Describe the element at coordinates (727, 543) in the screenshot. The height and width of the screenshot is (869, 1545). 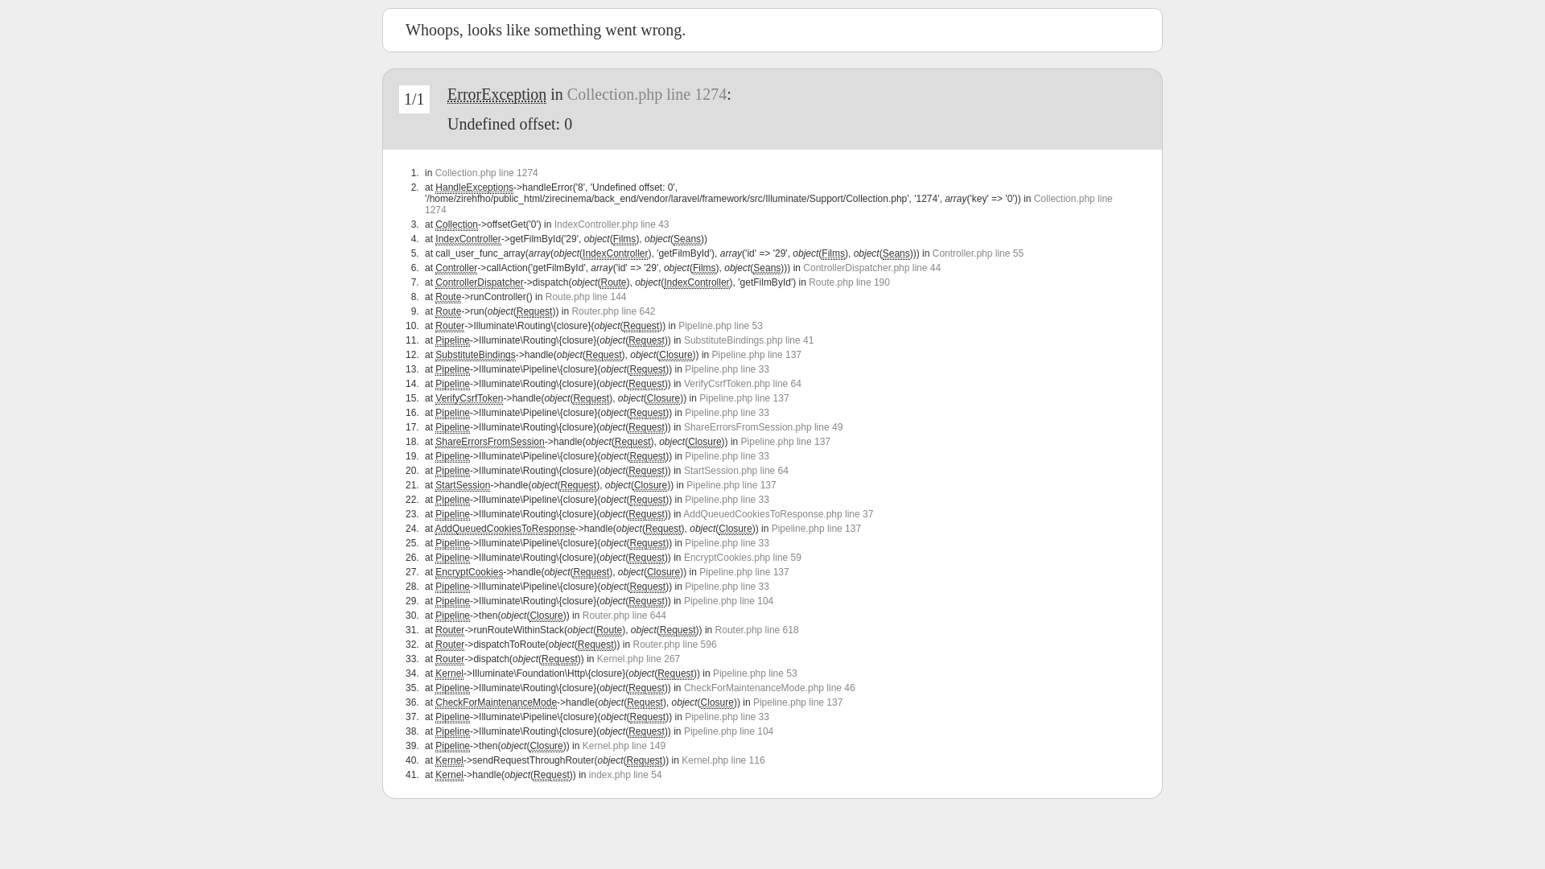
I see `Pipeline.php line 33` at that location.